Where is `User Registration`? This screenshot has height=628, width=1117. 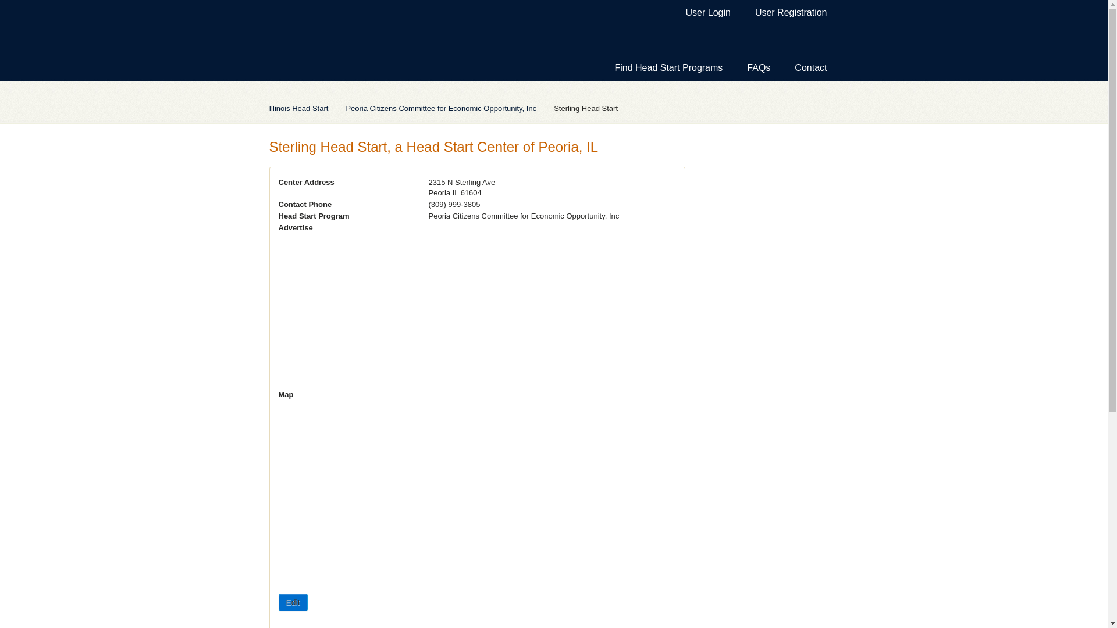
User Registration is located at coordinates (791, 13).